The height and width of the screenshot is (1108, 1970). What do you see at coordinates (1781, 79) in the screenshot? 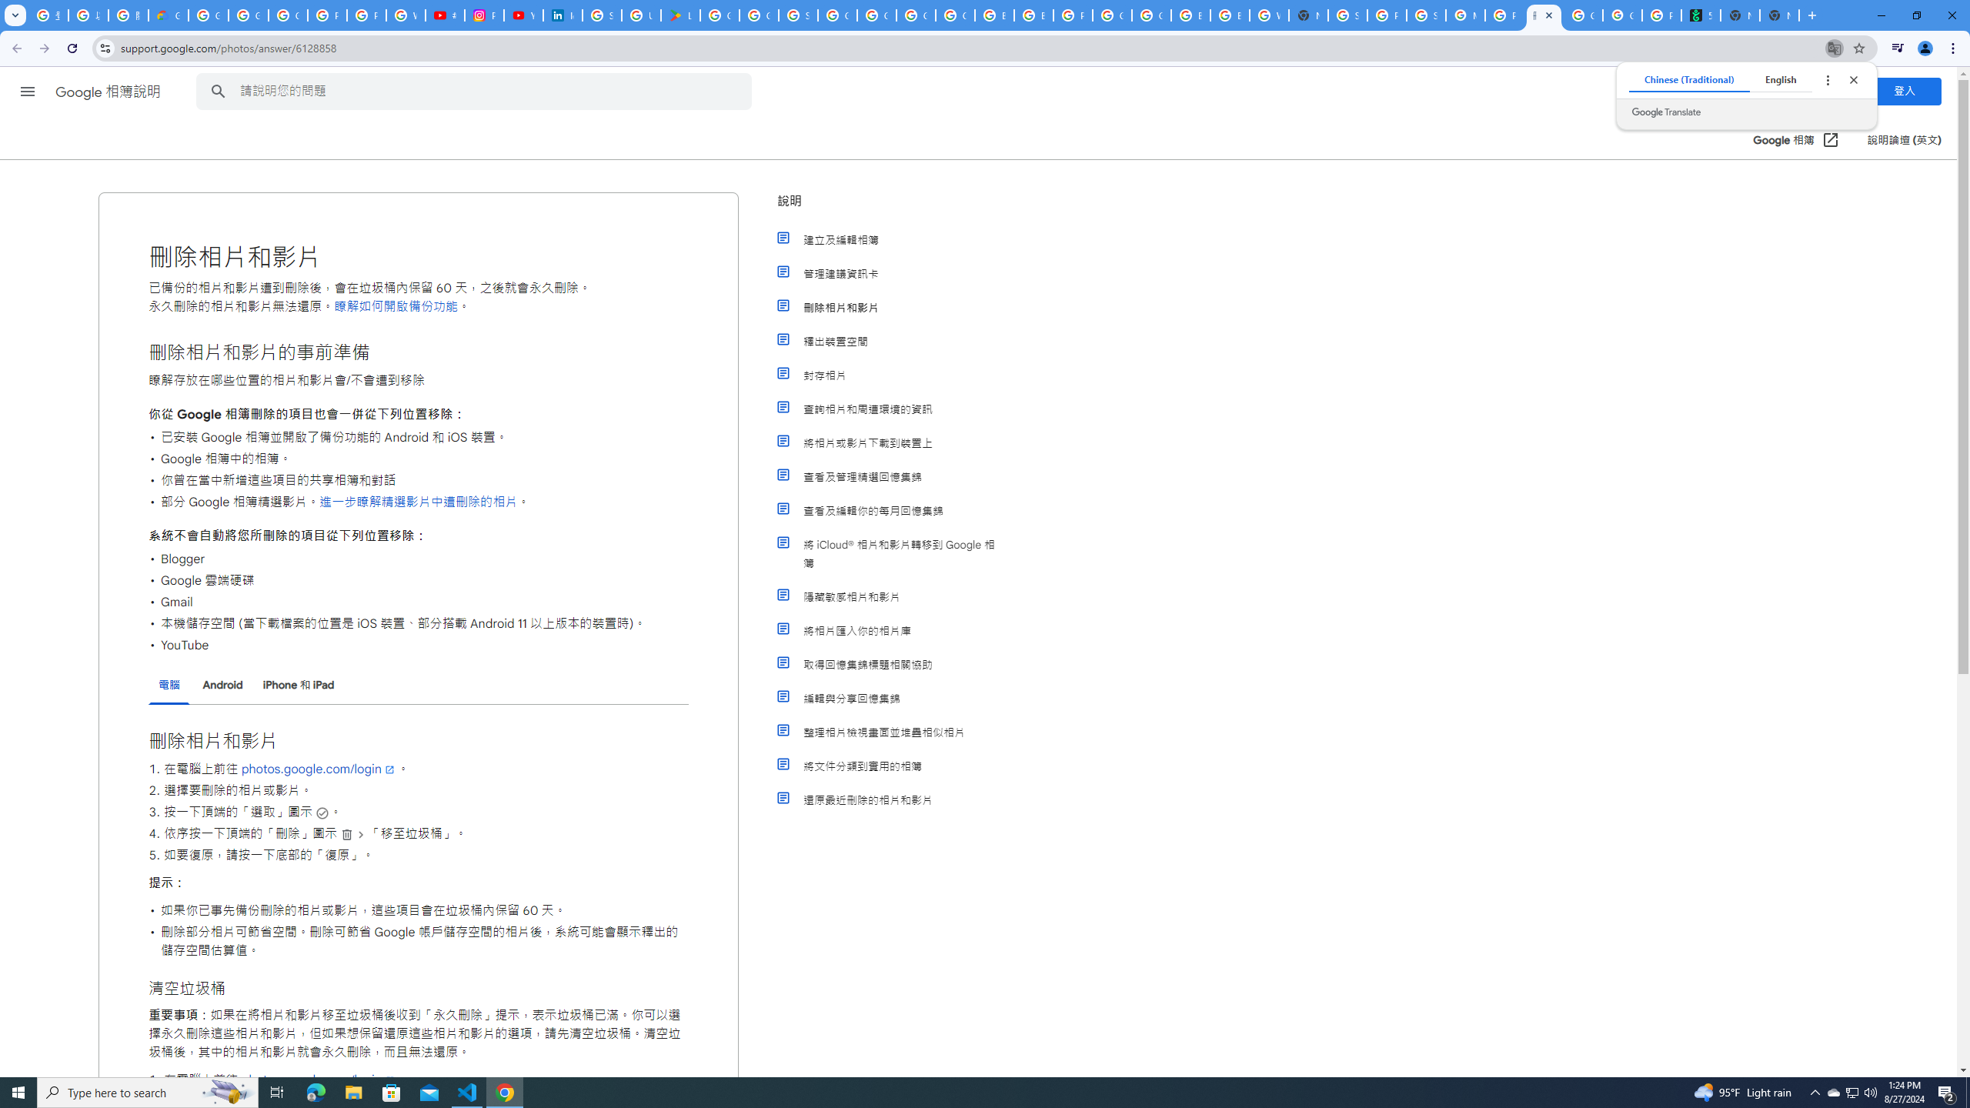
I see `English` at bounding box center [1781, 79].